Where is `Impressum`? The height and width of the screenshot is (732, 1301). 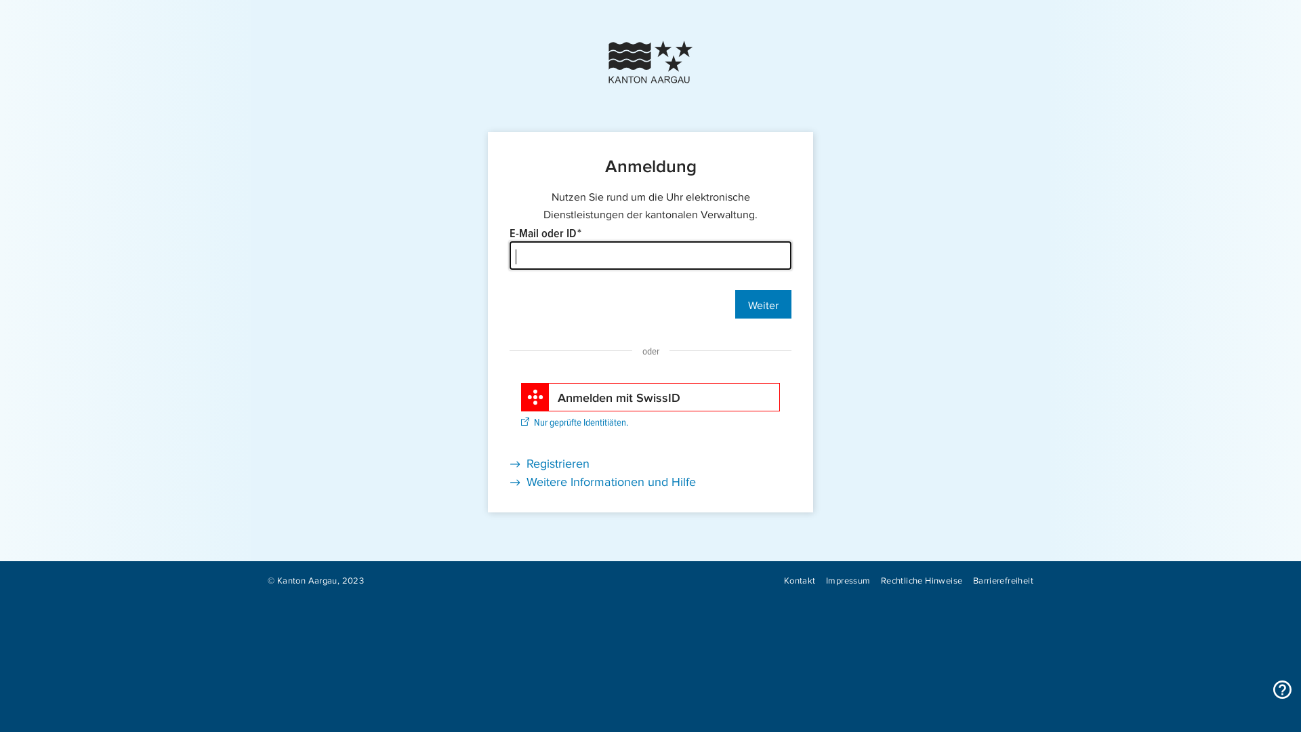 Impressum is located at coordinates (848, 579).